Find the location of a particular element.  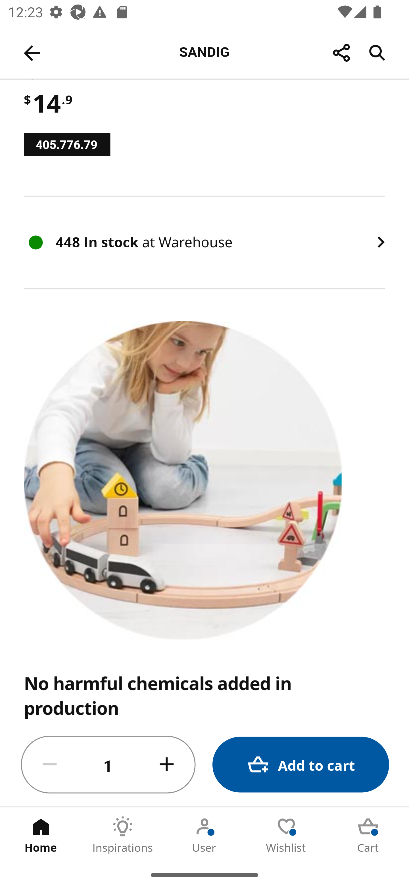

Add to cart is located at coordinates (301, 765).